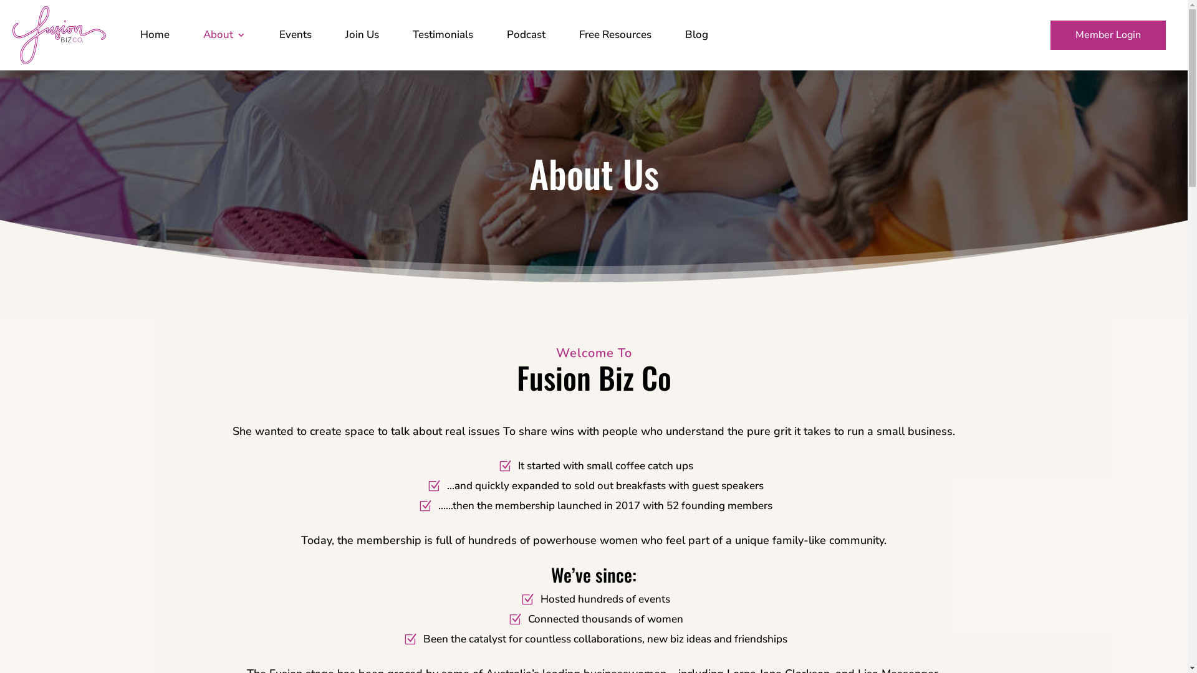  What do you see at coordinates (443, 35) in the screenshot?
I see `Testimonials` at bounding box center [443, 35].